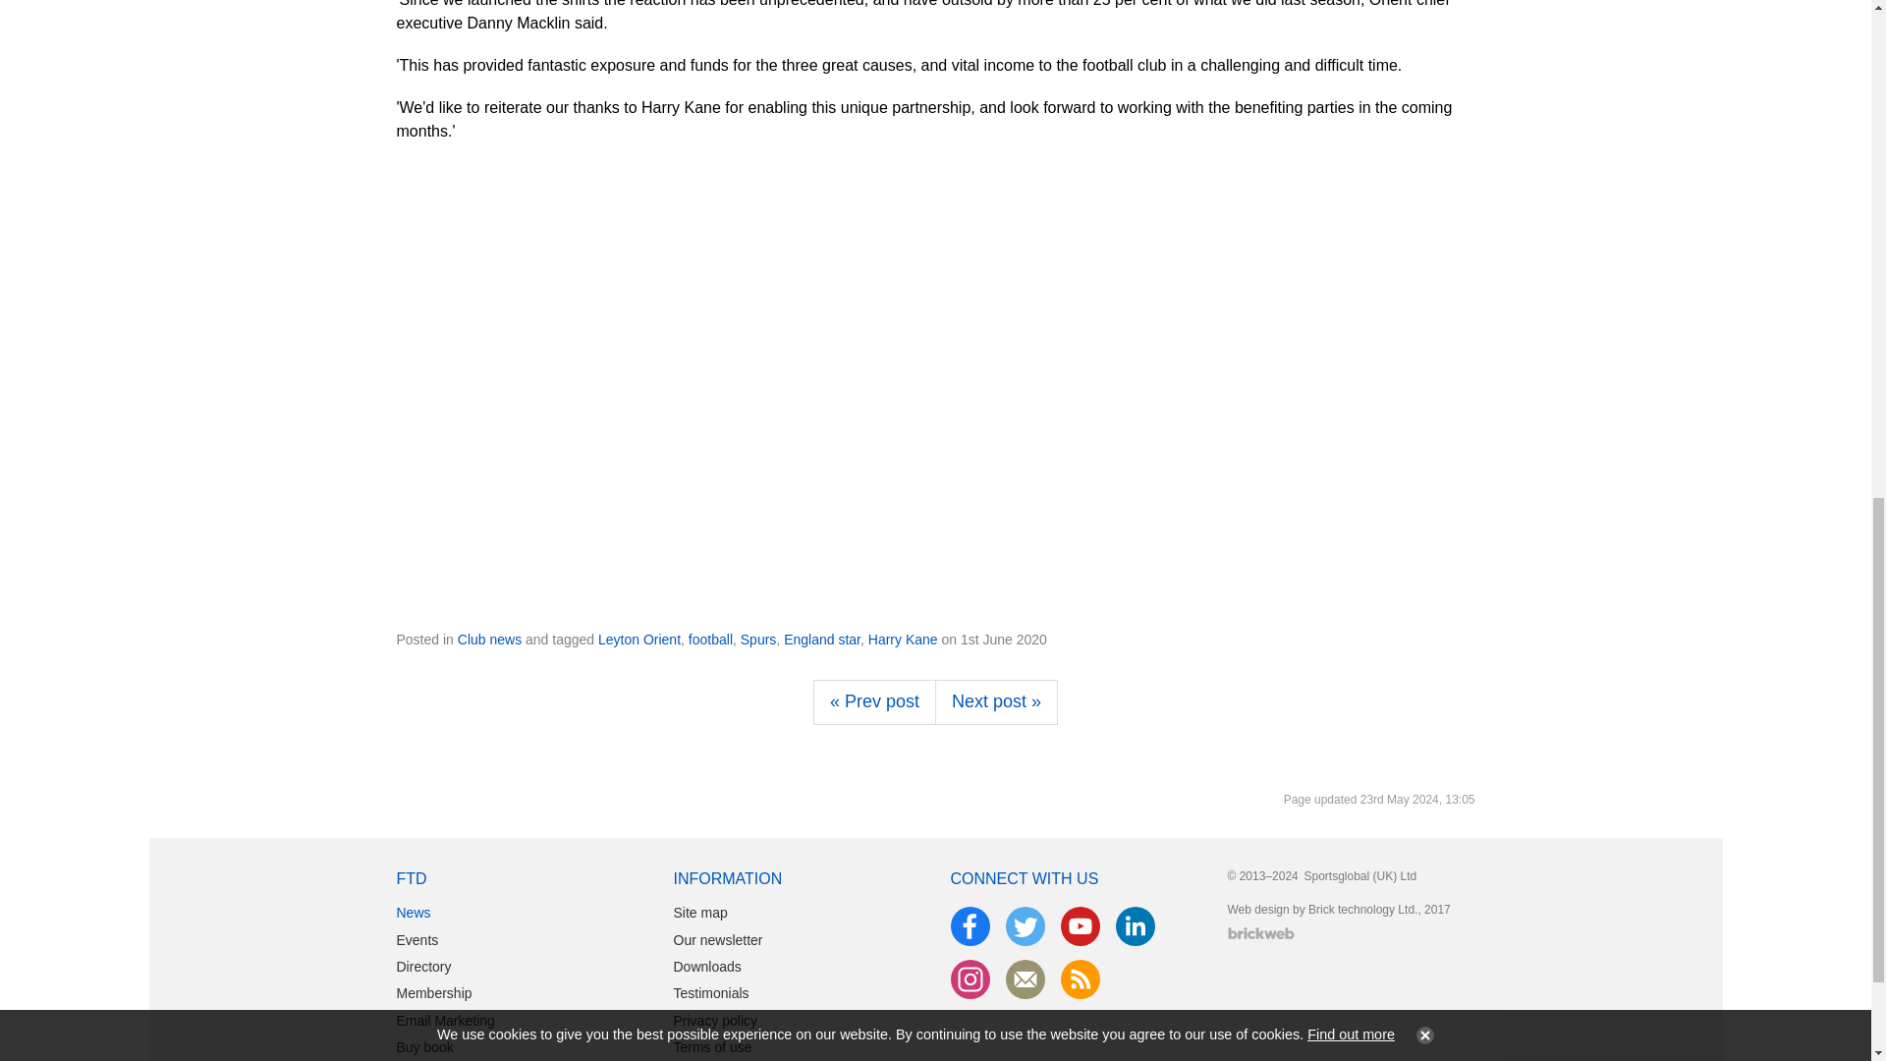 This screenshot has width=1886, height=1061. Describe the element at coordinates (1025, 926) in the screenshot. I see `Twitter` at that location.